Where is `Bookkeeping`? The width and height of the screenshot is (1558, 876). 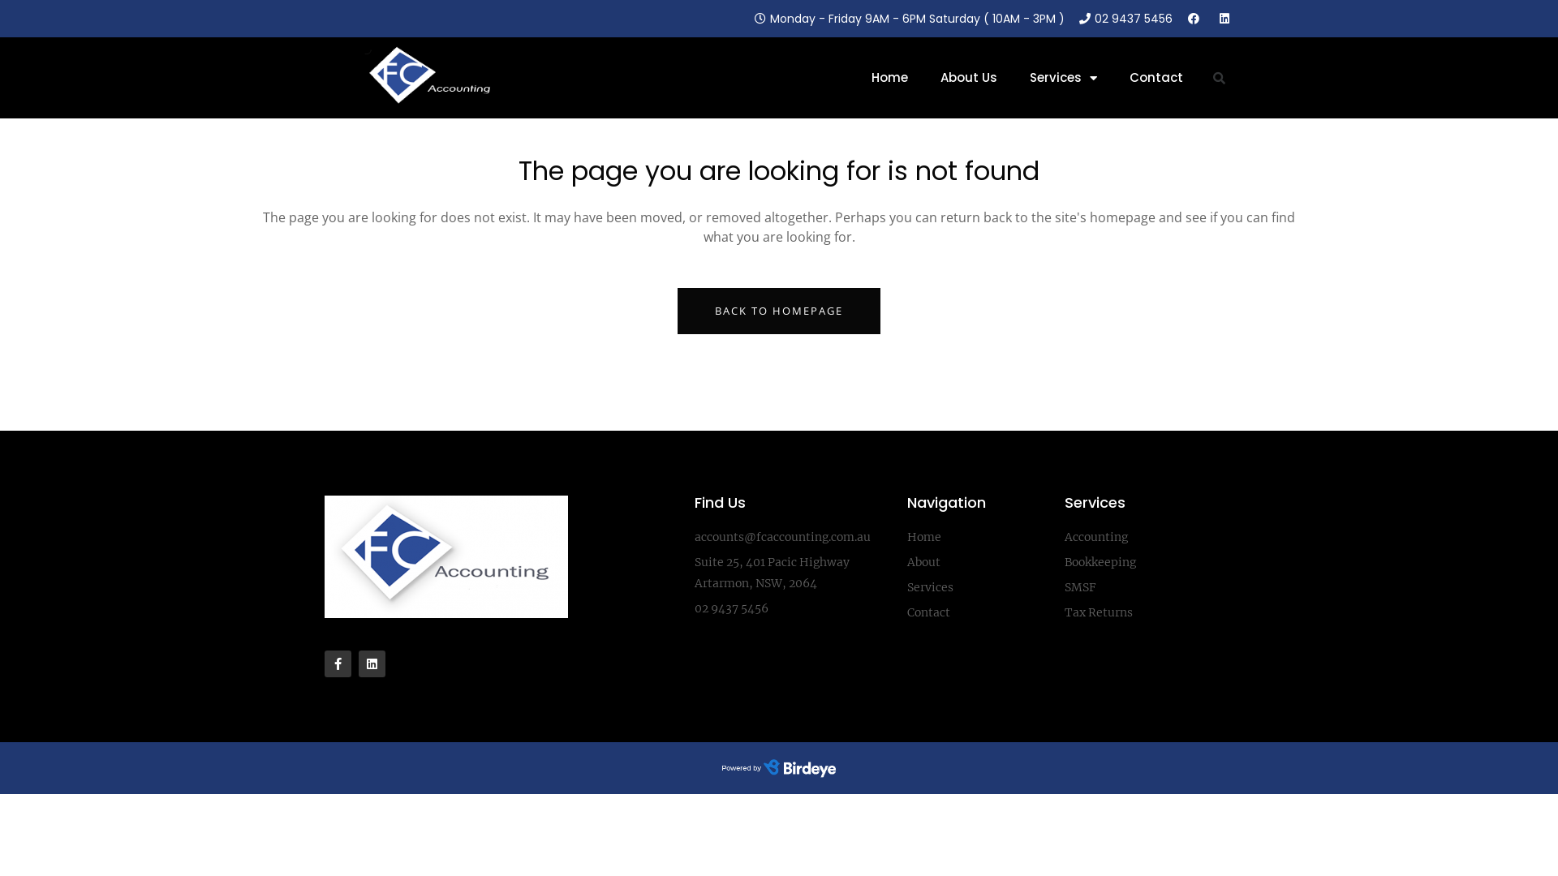
Bookkeeping is located at coordinates (1149, 562).